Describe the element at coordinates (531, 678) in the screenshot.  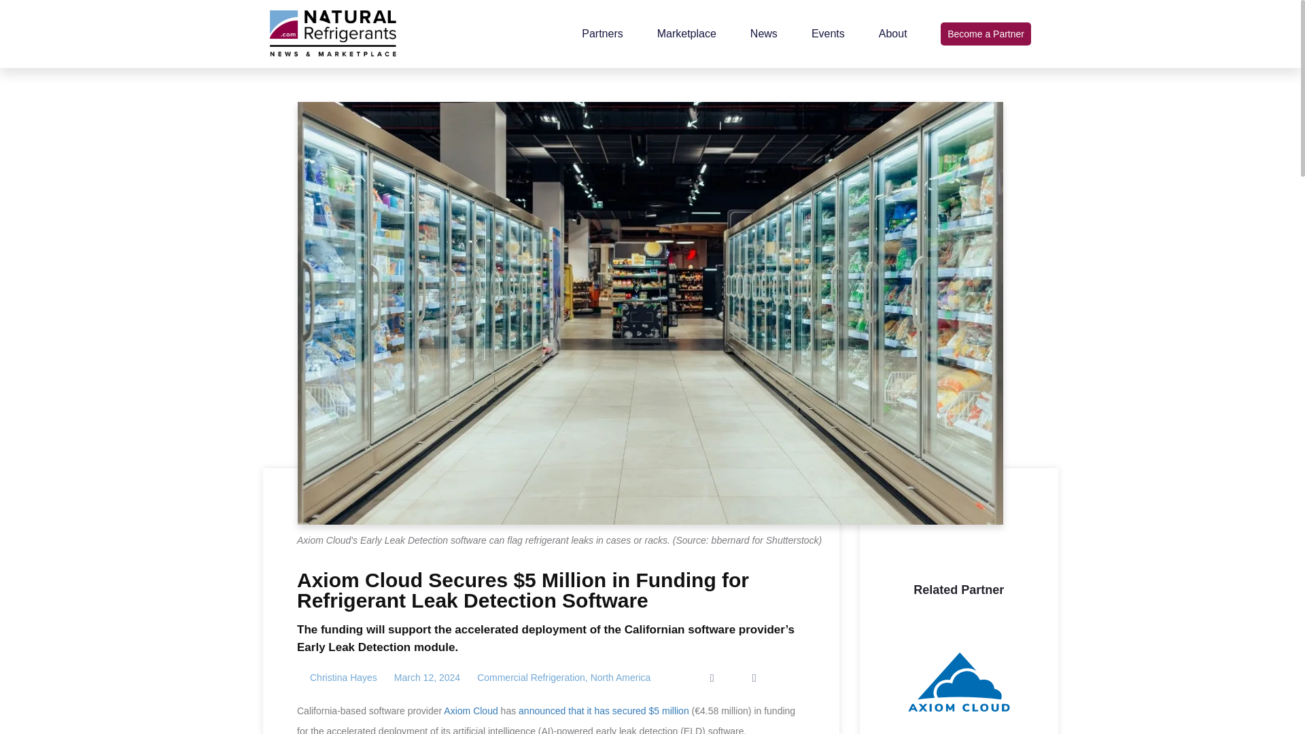
I see `Commercial Refrigeration` at that location.